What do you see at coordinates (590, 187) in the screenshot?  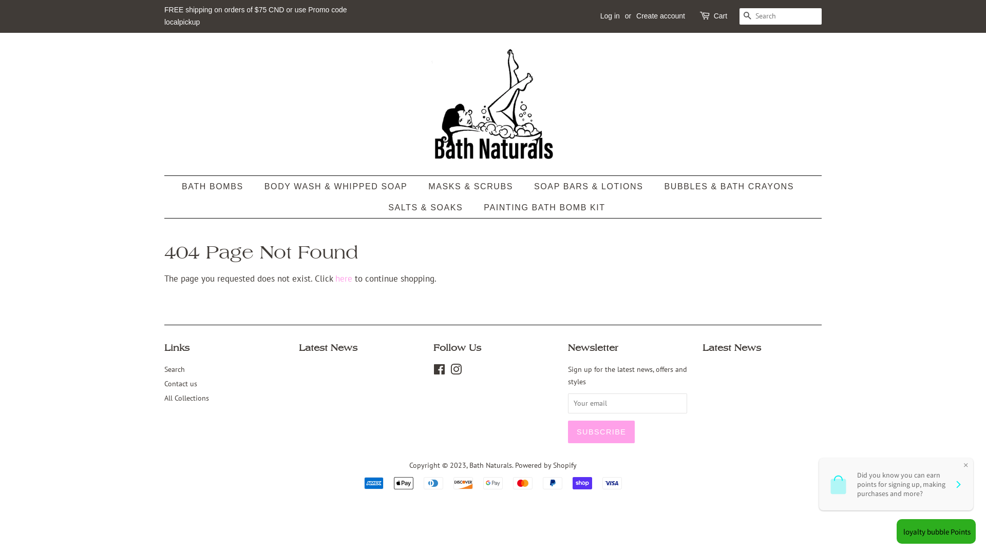 I see `SOAP BARS & LOTIONS` at bounding box center [590, 187].